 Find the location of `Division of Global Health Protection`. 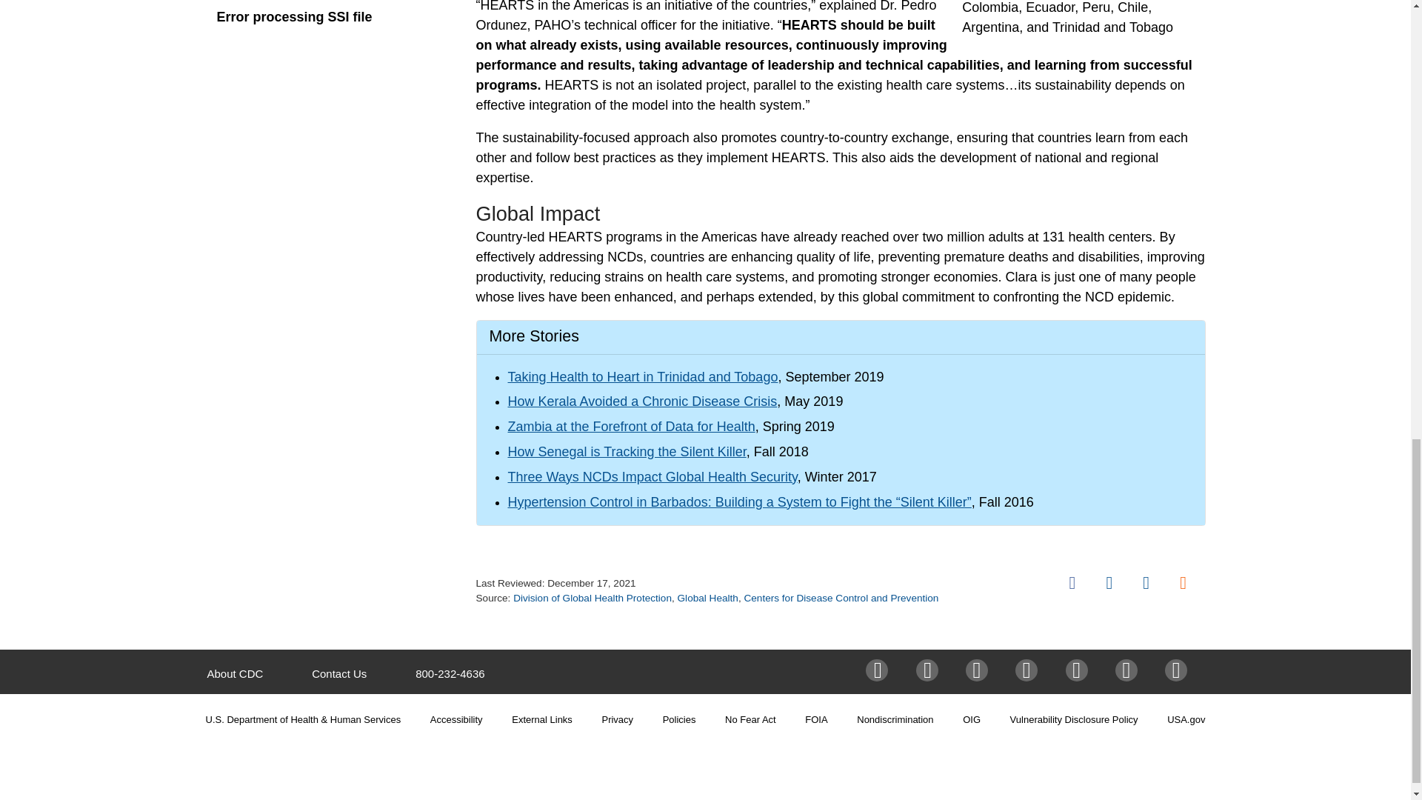

Division of Global Health Protection is located at coordinates (592, 599).